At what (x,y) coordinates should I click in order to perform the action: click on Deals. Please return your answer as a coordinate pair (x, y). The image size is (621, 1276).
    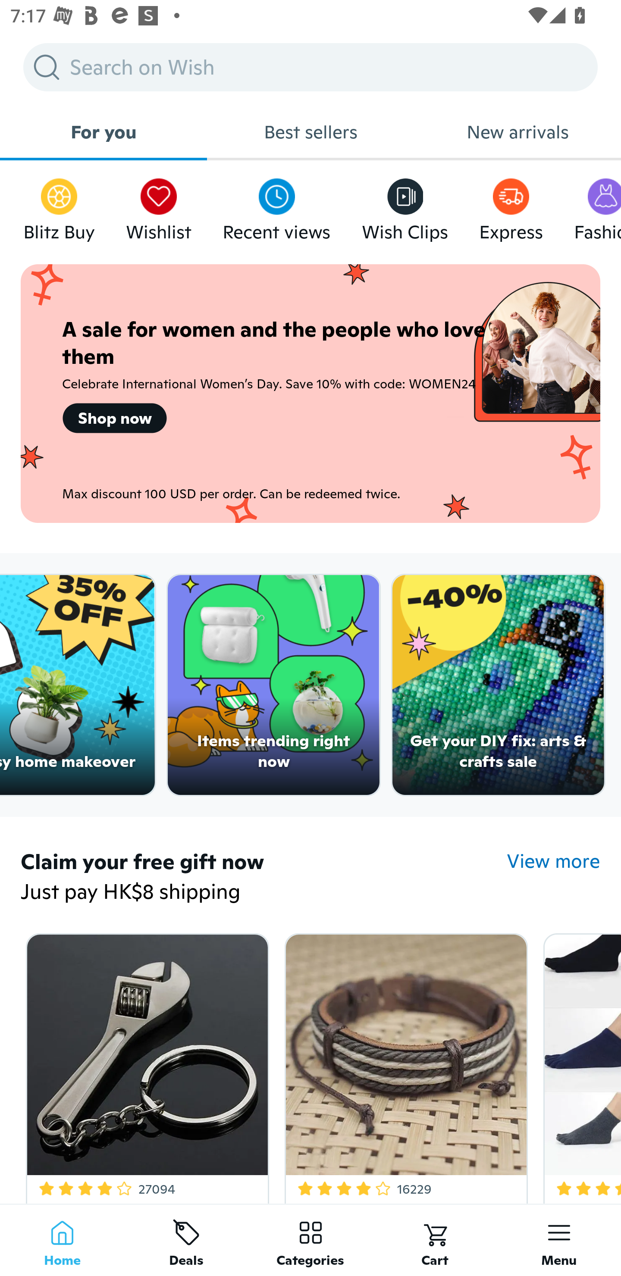
    Looking at the image, I should click on (186, 1240).